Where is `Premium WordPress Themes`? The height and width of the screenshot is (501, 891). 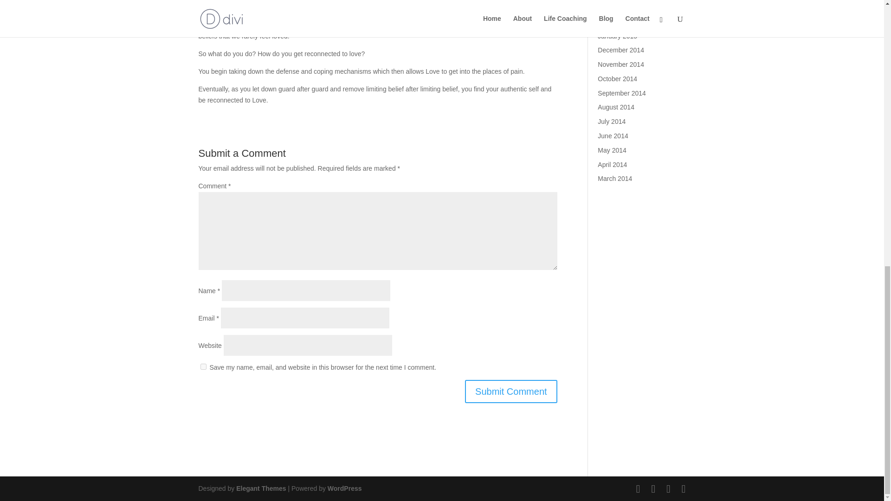 Premium WordPress Themes is located at coordinates (261, 488).